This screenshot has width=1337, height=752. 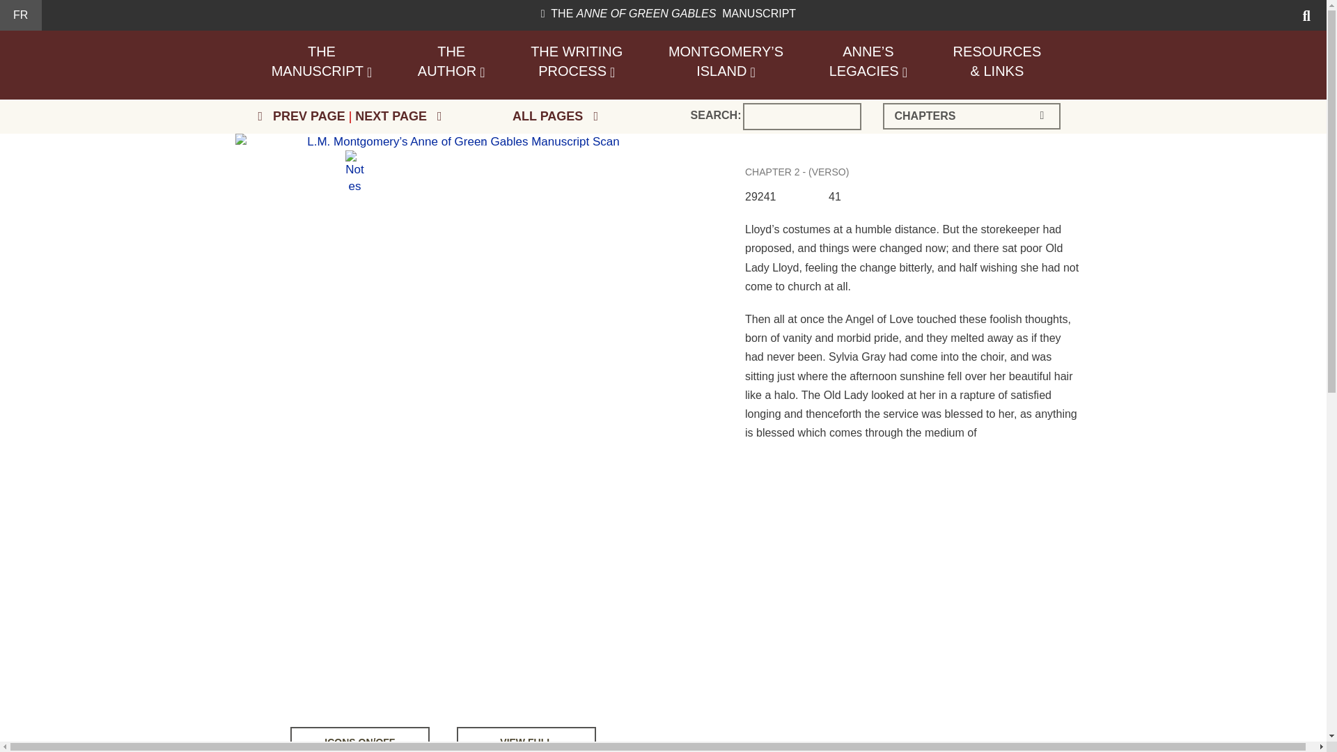 I want to click on   THE ANNE OF GREEN GABLES  MANUSCRIPT, so click(x=451, y=61).